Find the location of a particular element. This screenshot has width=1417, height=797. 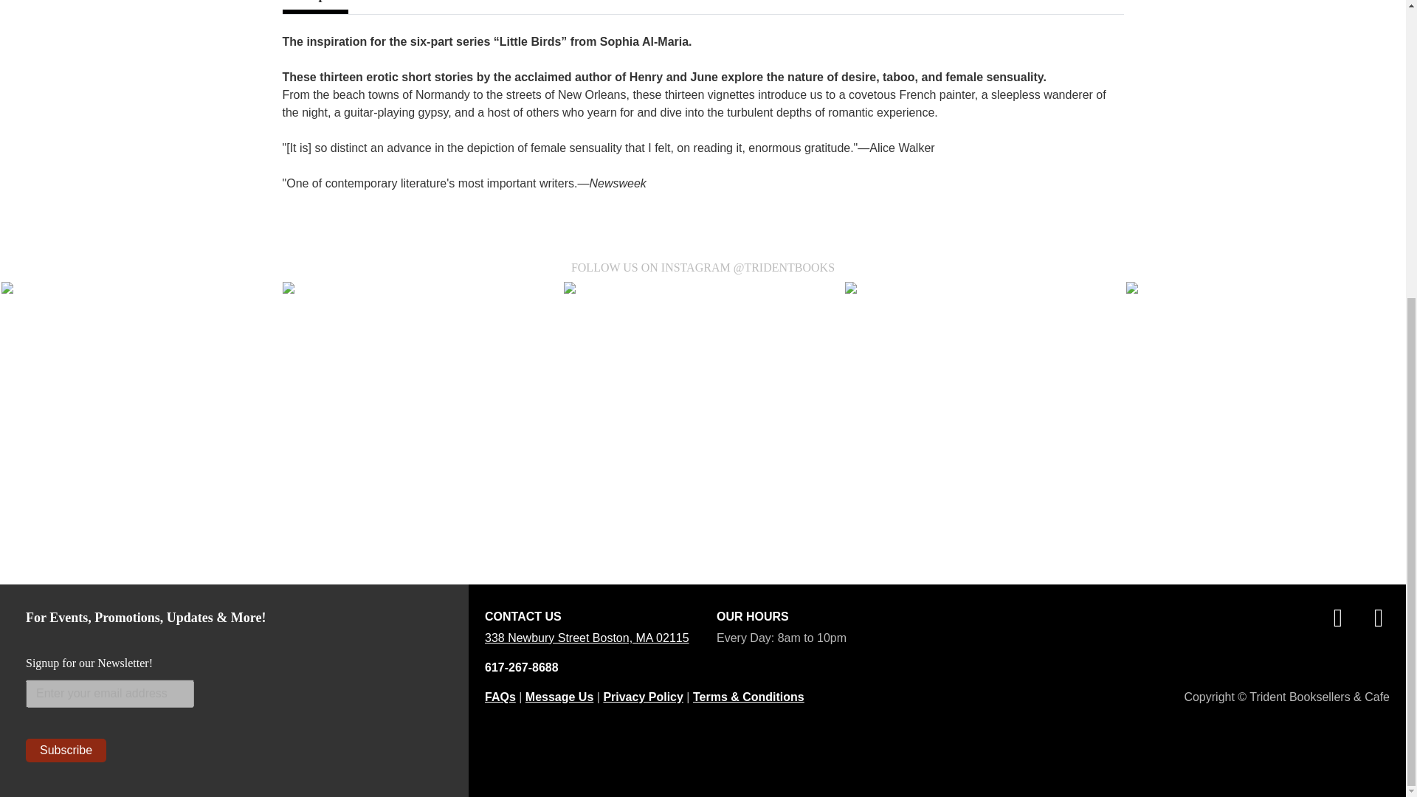

Description is located at coordinates (314, 7).